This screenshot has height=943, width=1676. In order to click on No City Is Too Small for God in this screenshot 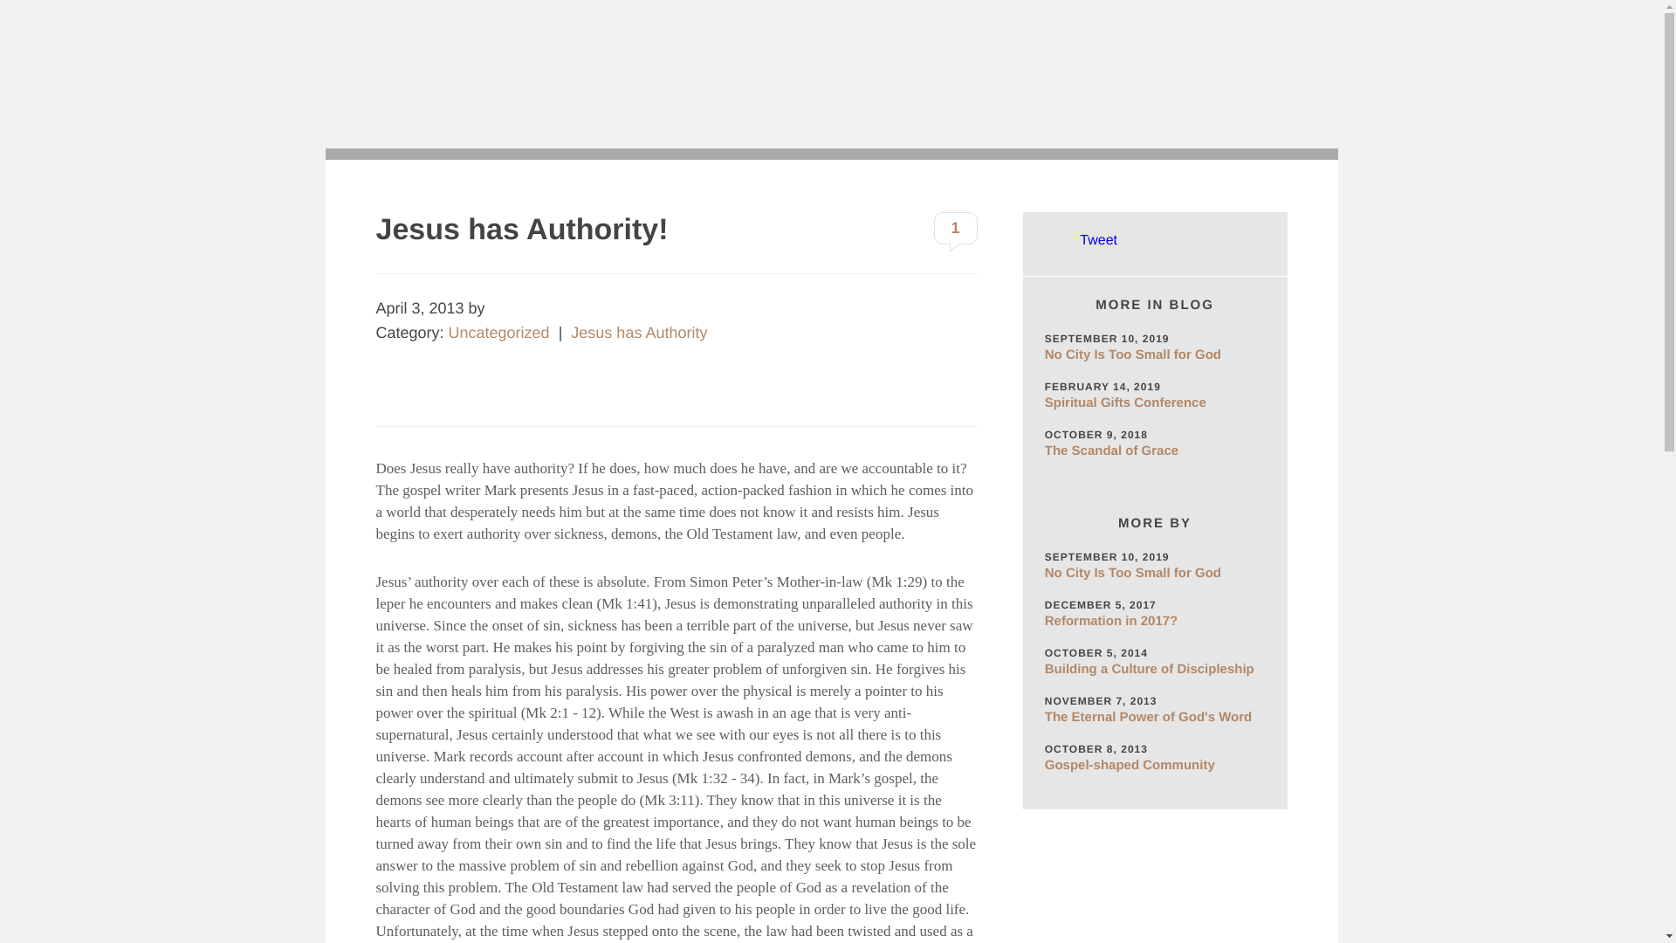, I will do `click(1154, 573)`.